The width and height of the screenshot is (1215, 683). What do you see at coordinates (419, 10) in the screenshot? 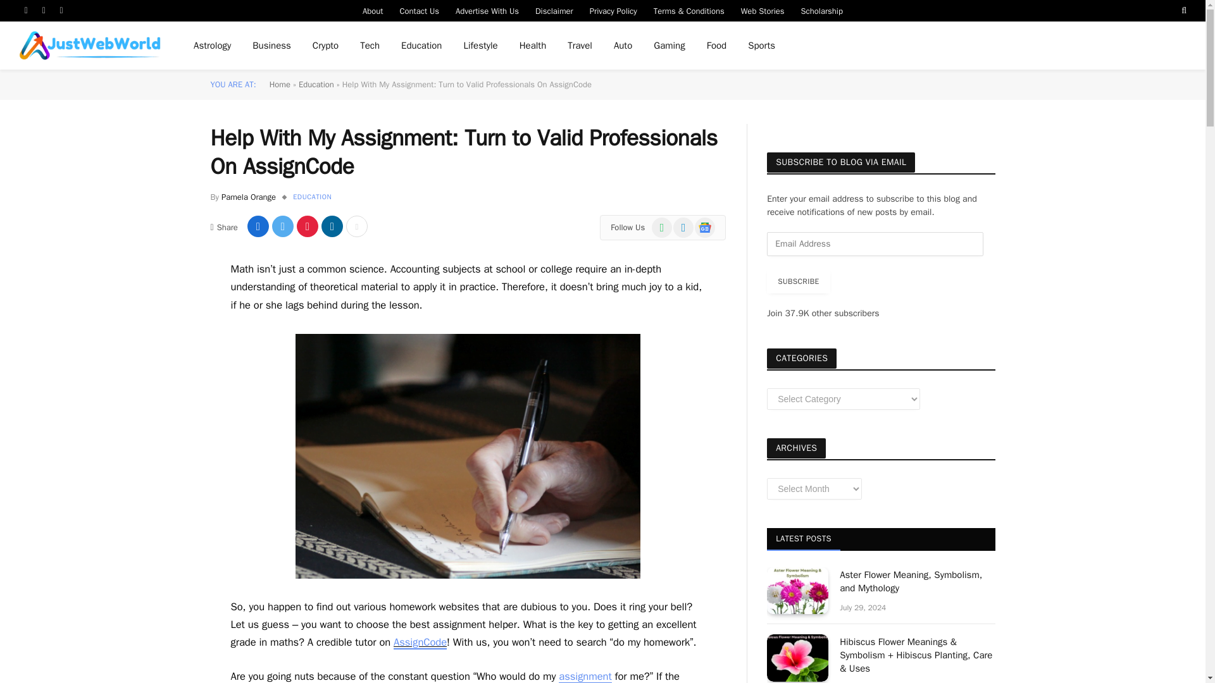
I see `Contact Us` at bounding box center [419, 10].